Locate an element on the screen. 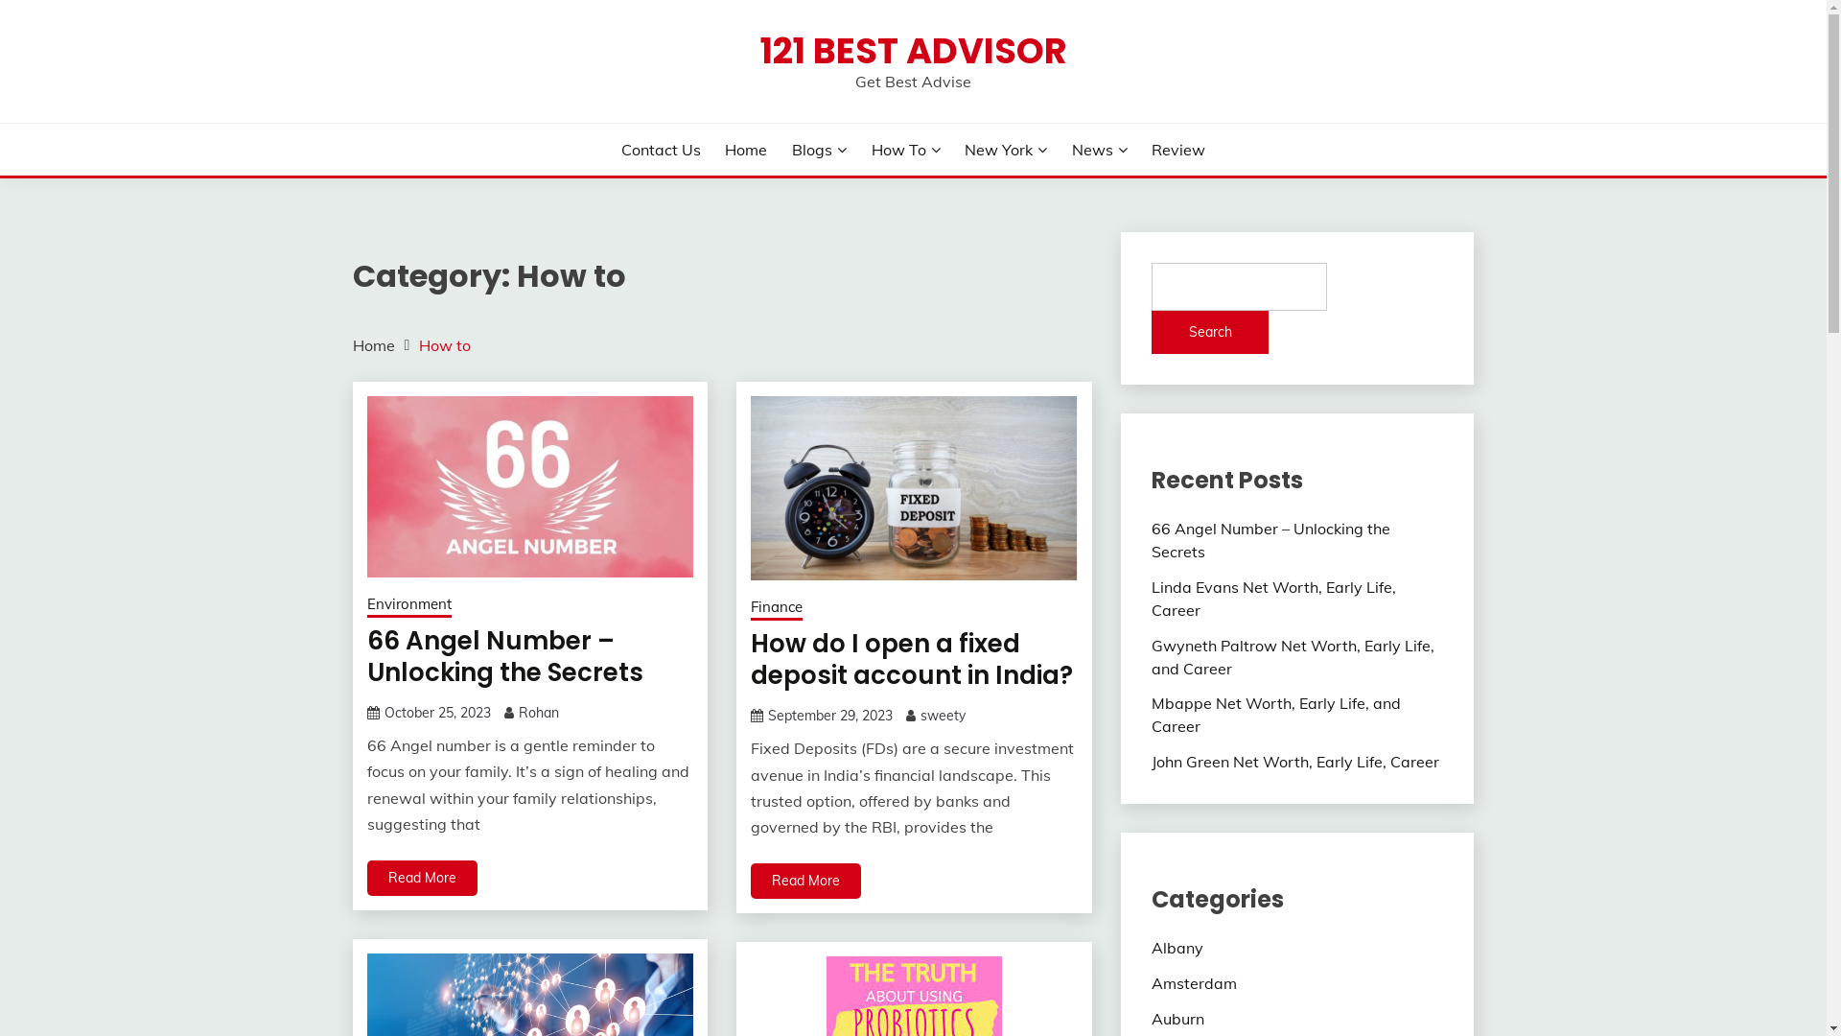 Image resolution: width=1841 pixels, height=1036 pixels. How To is located at coordinates (905, 150).